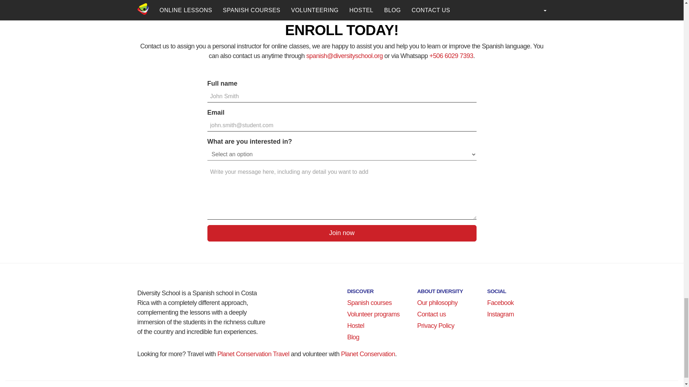  I want to click on Blog, so click(353, 337).